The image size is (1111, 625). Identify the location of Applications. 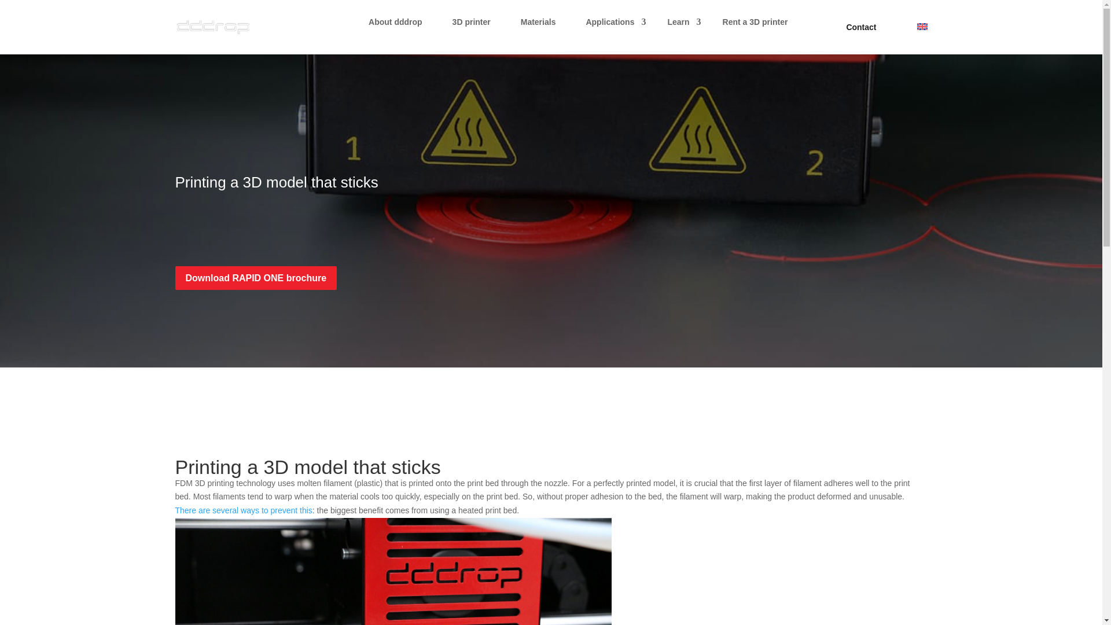
(611, 27).